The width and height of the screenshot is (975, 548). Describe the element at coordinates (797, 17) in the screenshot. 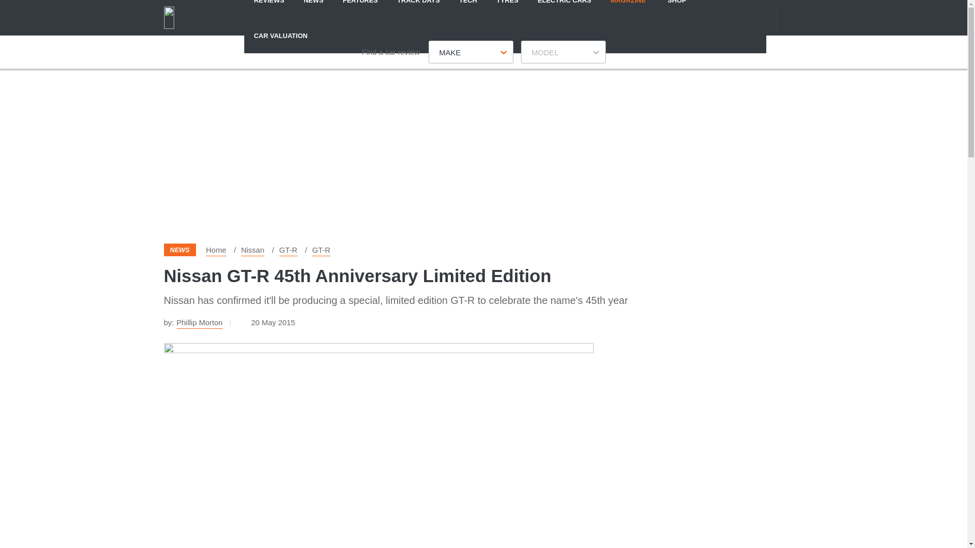

I see `Search` at that location.